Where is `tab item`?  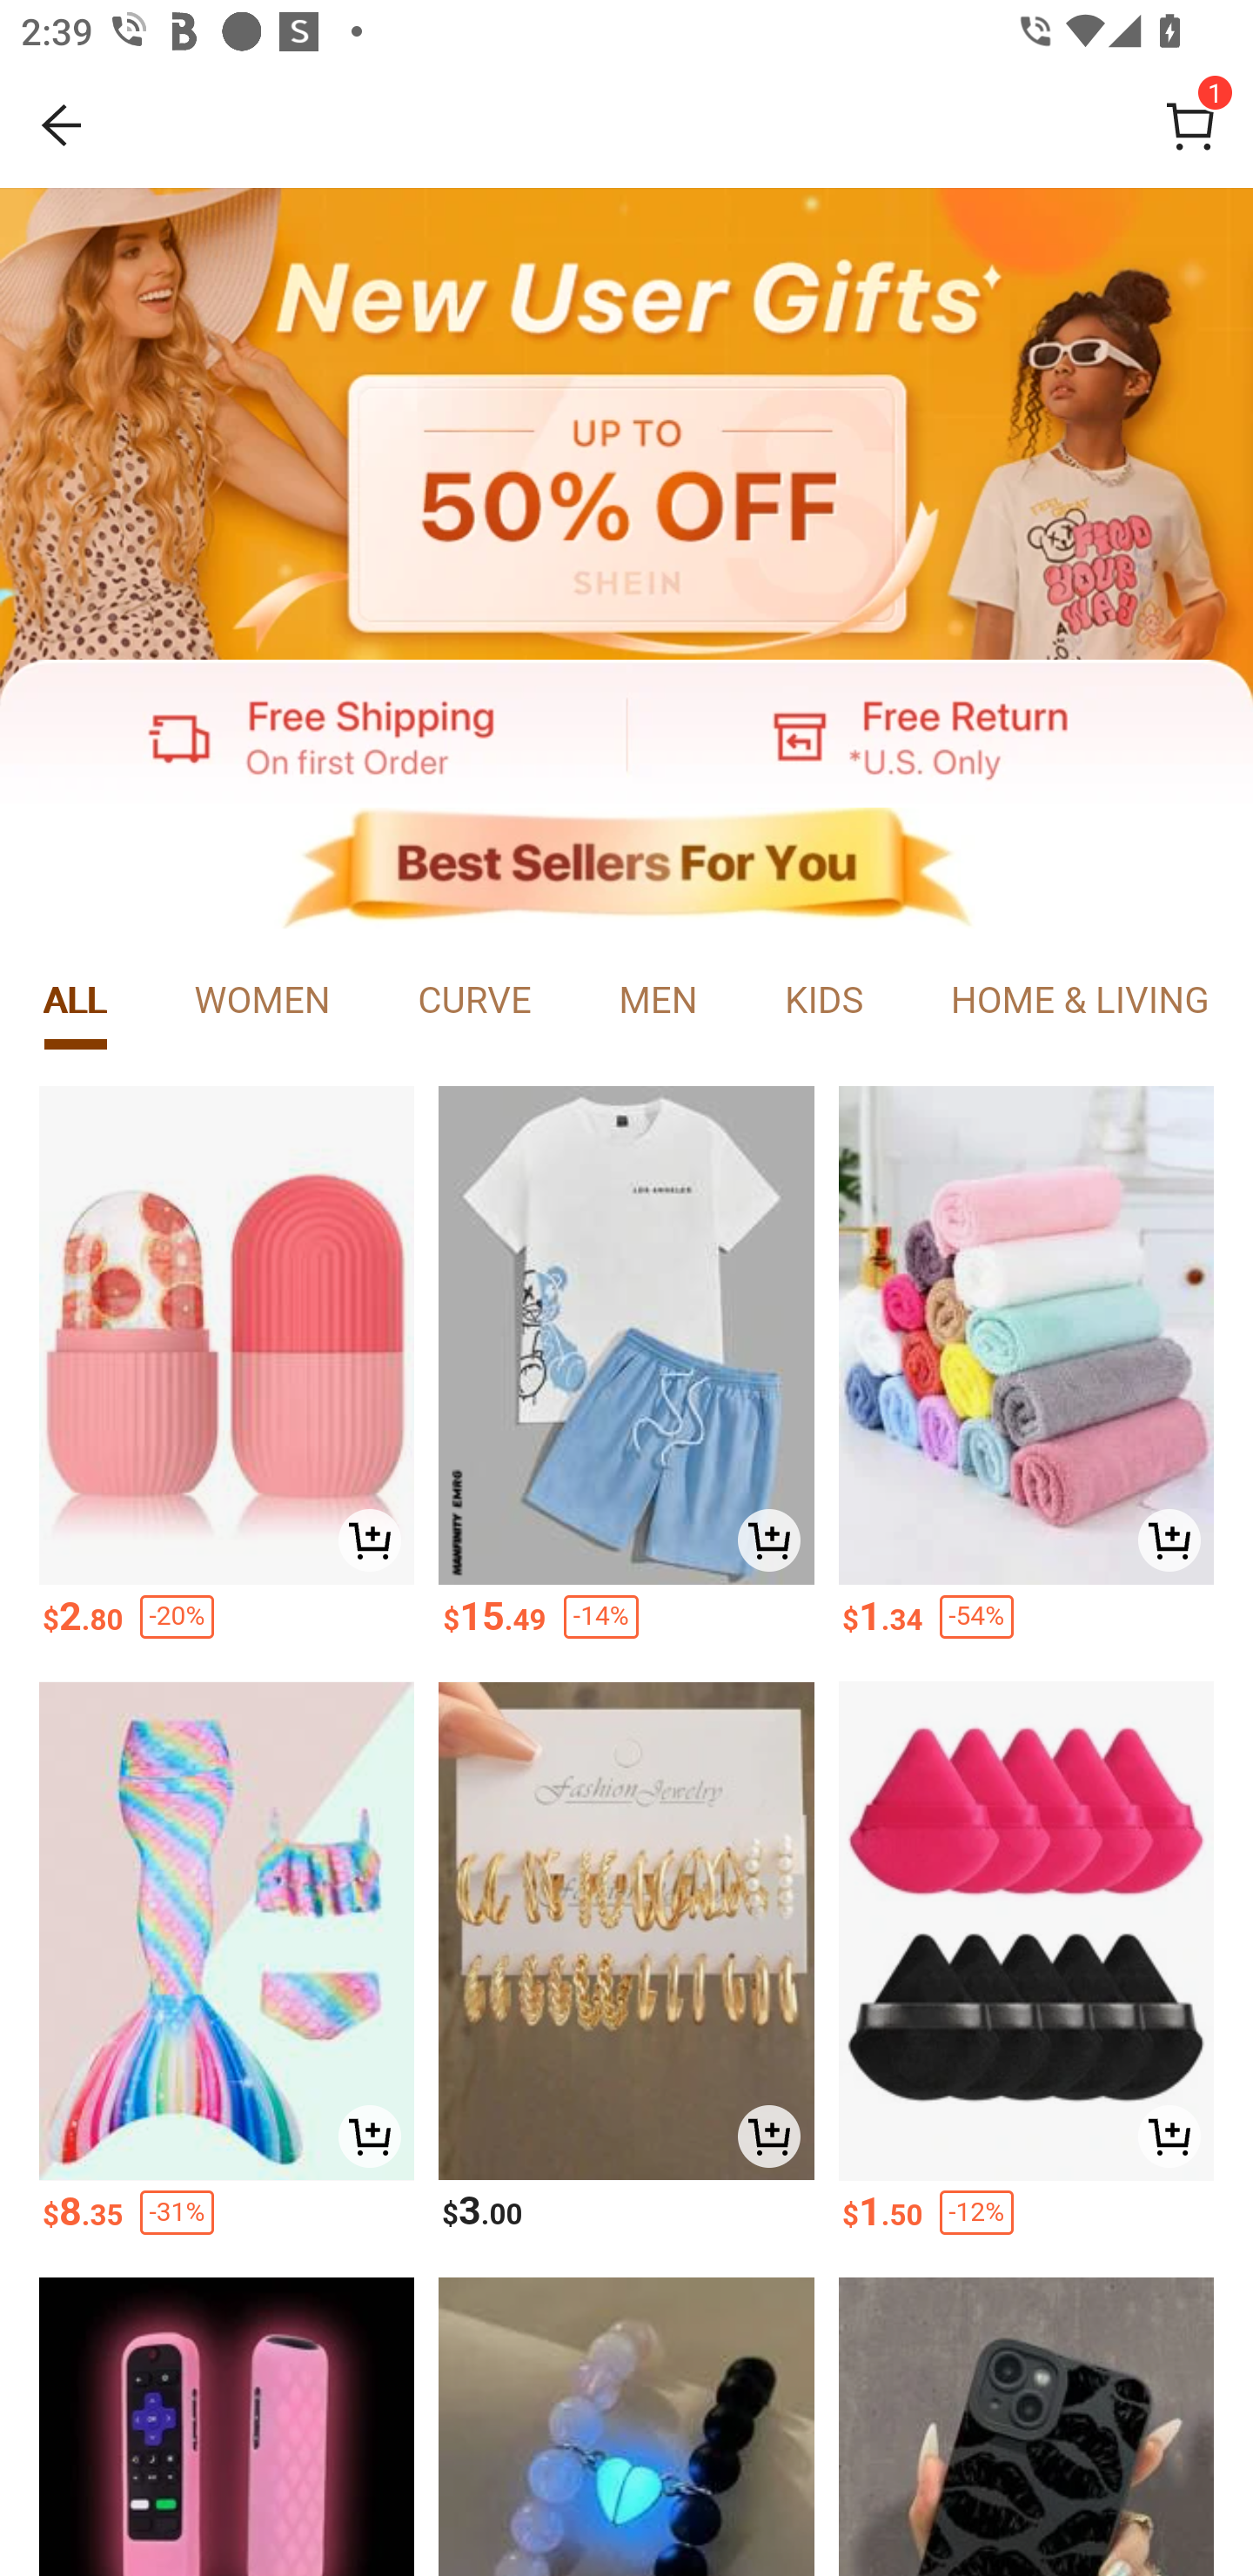 tab item is located at coordinates (658, 1002).